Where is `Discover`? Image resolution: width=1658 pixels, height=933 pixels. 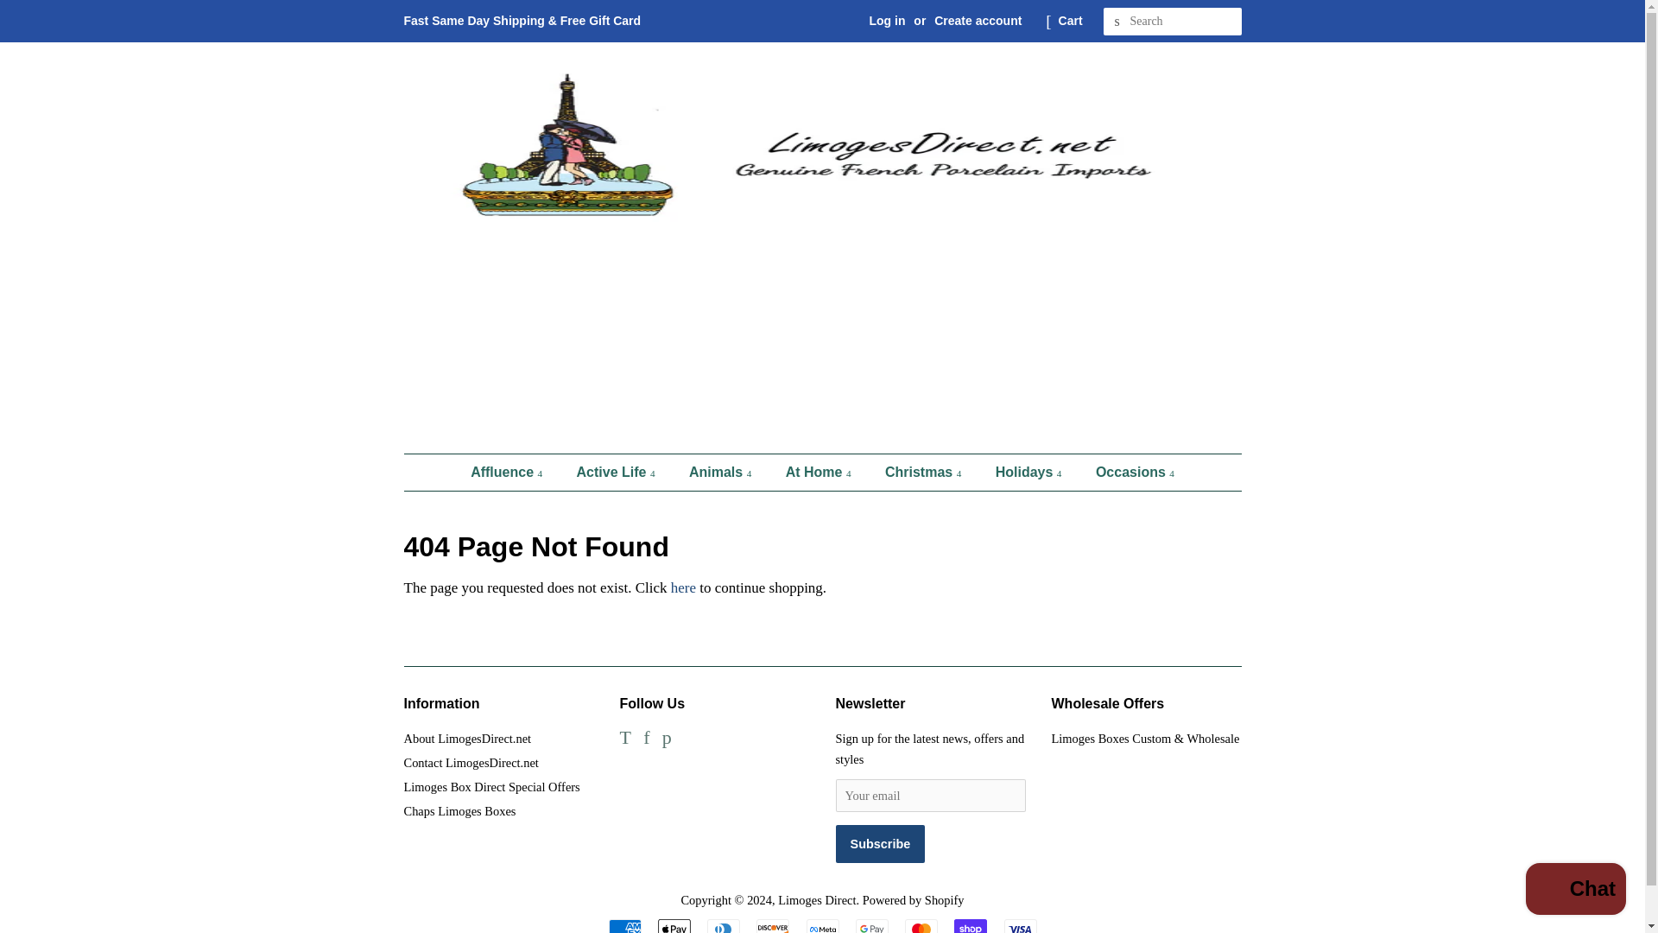 Discover is located at coordinates (772, 926).